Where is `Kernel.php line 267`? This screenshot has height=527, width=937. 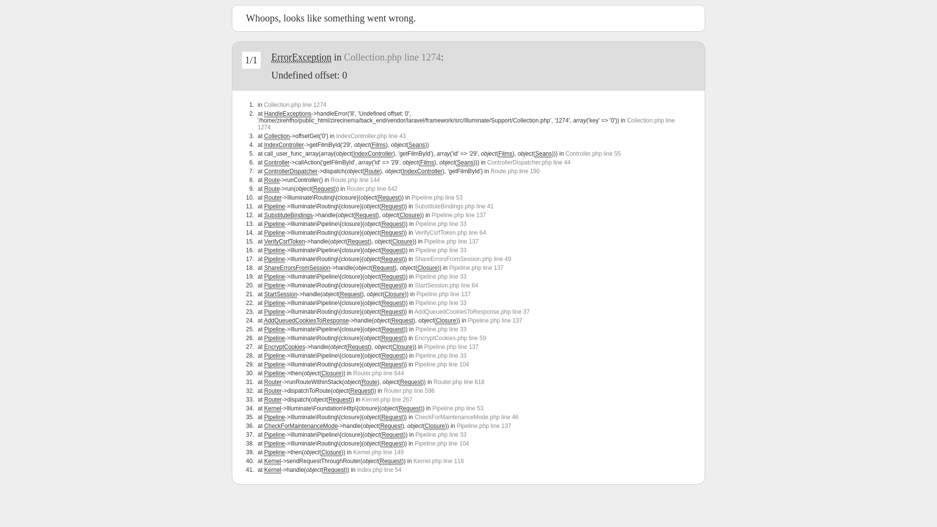
Kernel.php line 267 is located at coordinates (387, 400).